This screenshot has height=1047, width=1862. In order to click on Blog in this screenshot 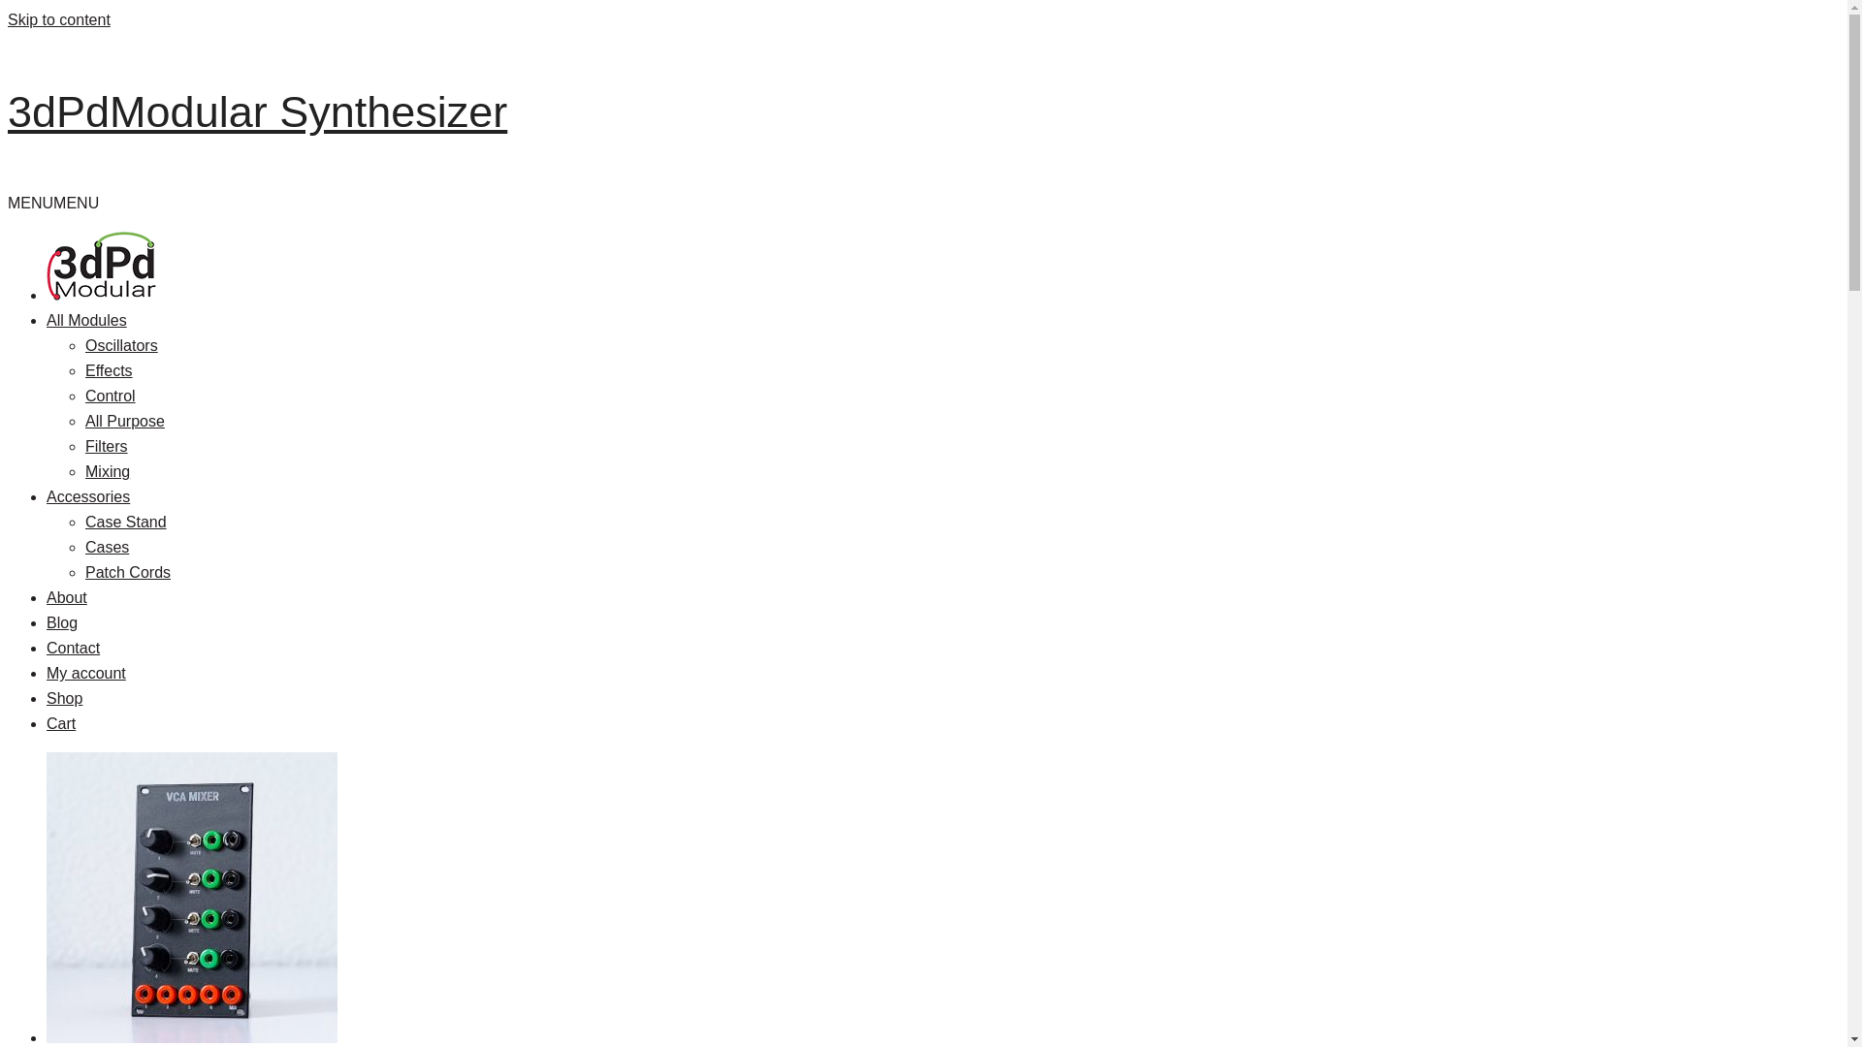, I will do `click(62, 622)`.